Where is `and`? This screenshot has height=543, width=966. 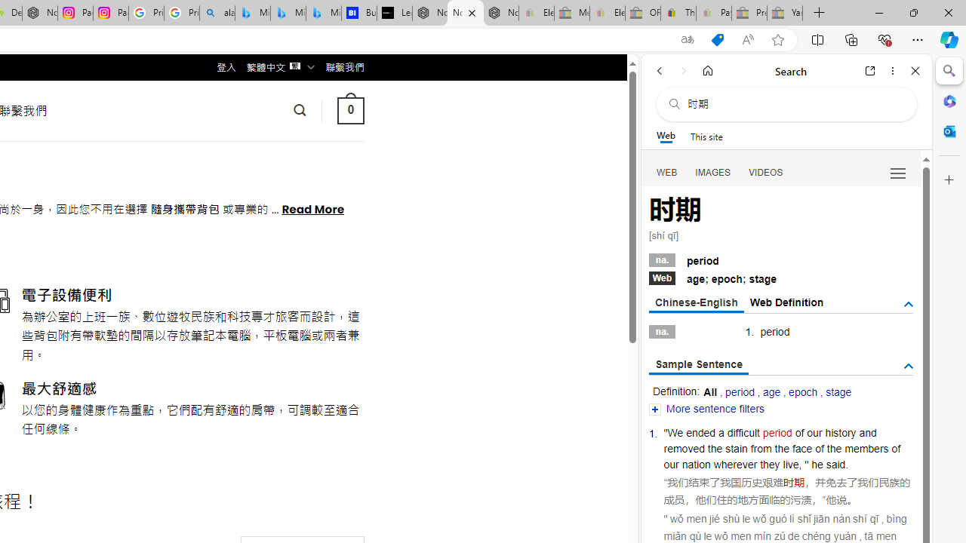 and is located at coordinates (868, 432).